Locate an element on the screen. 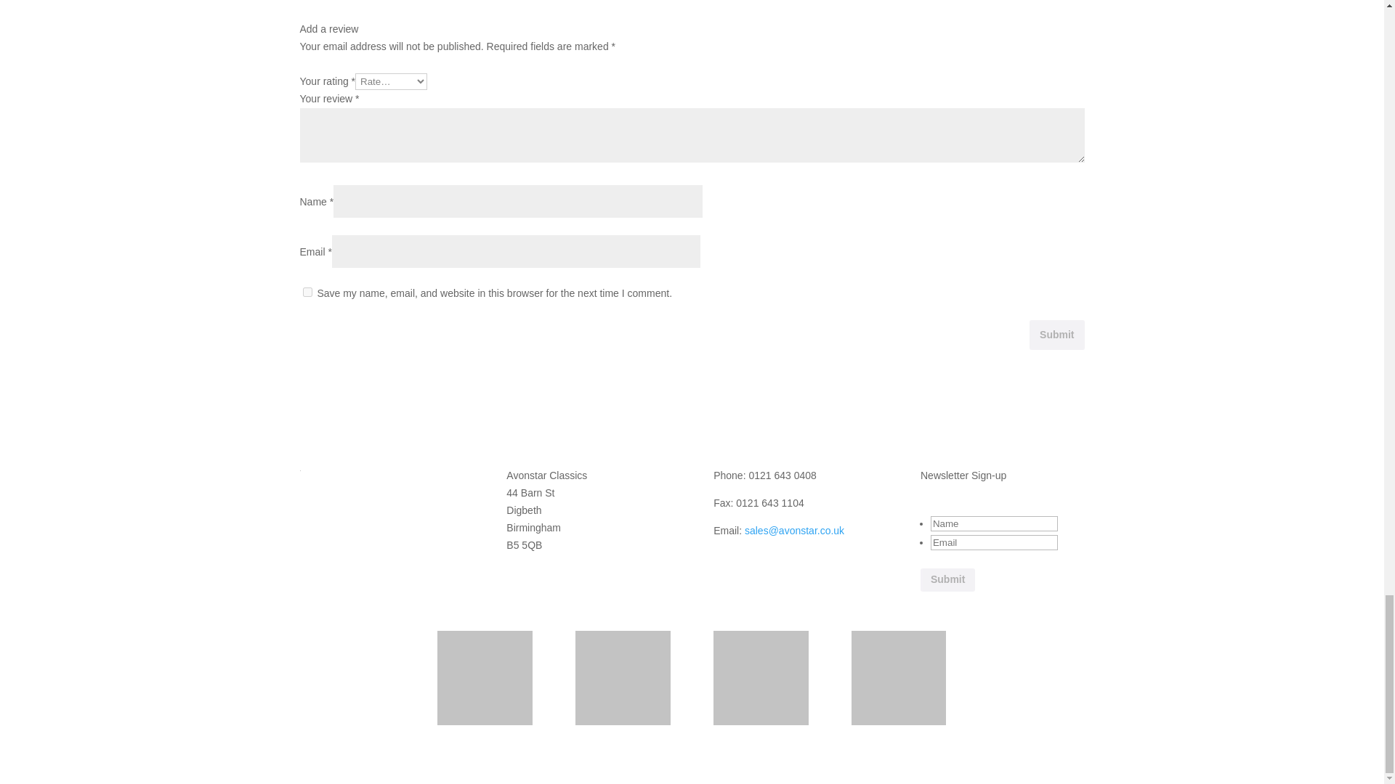 This screenshot has width=1395, height=784. Submit is located at coordinates (947, 580).